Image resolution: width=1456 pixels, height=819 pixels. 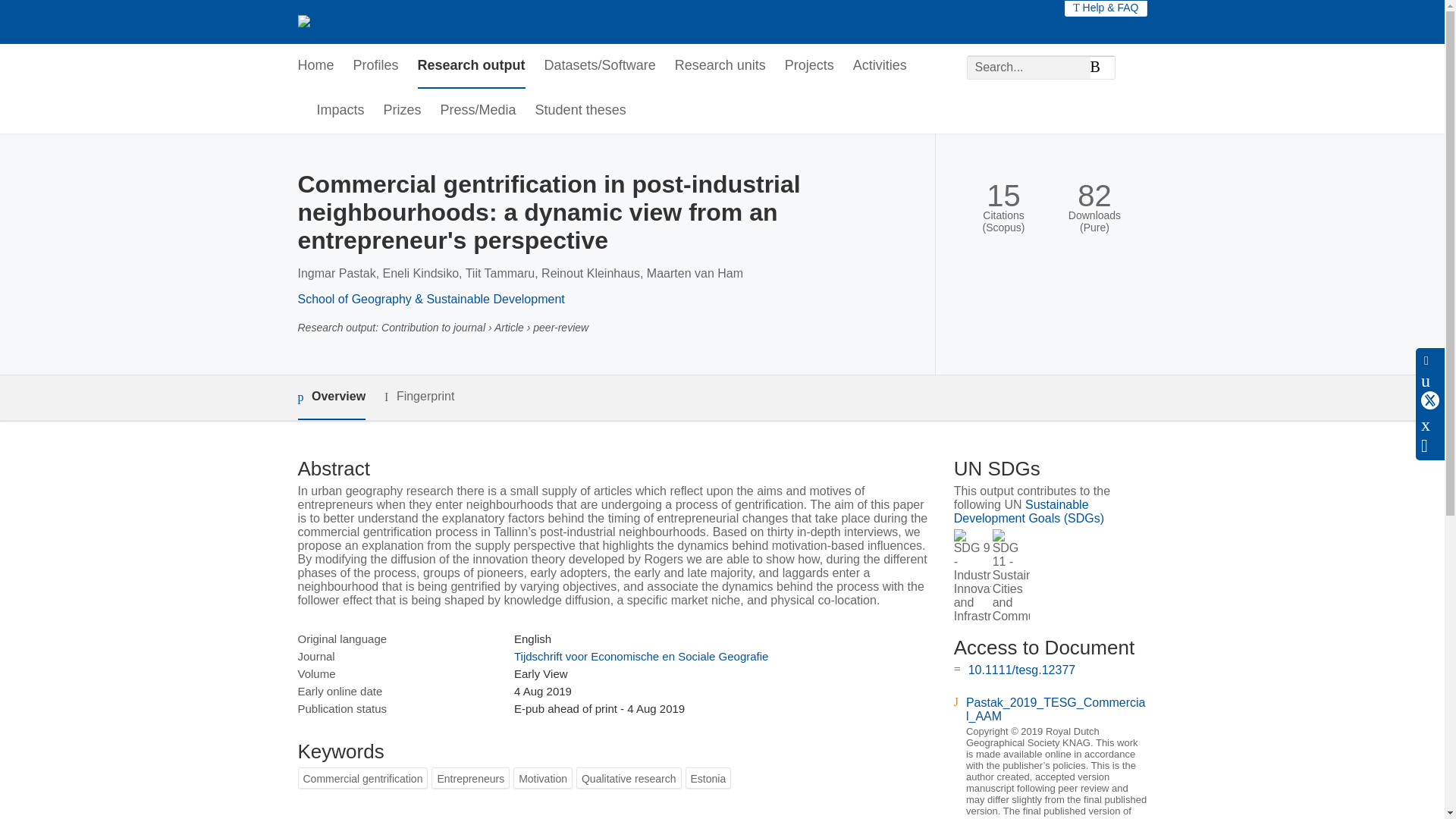 I want to click on Profiles, so click(x=376, y=66).